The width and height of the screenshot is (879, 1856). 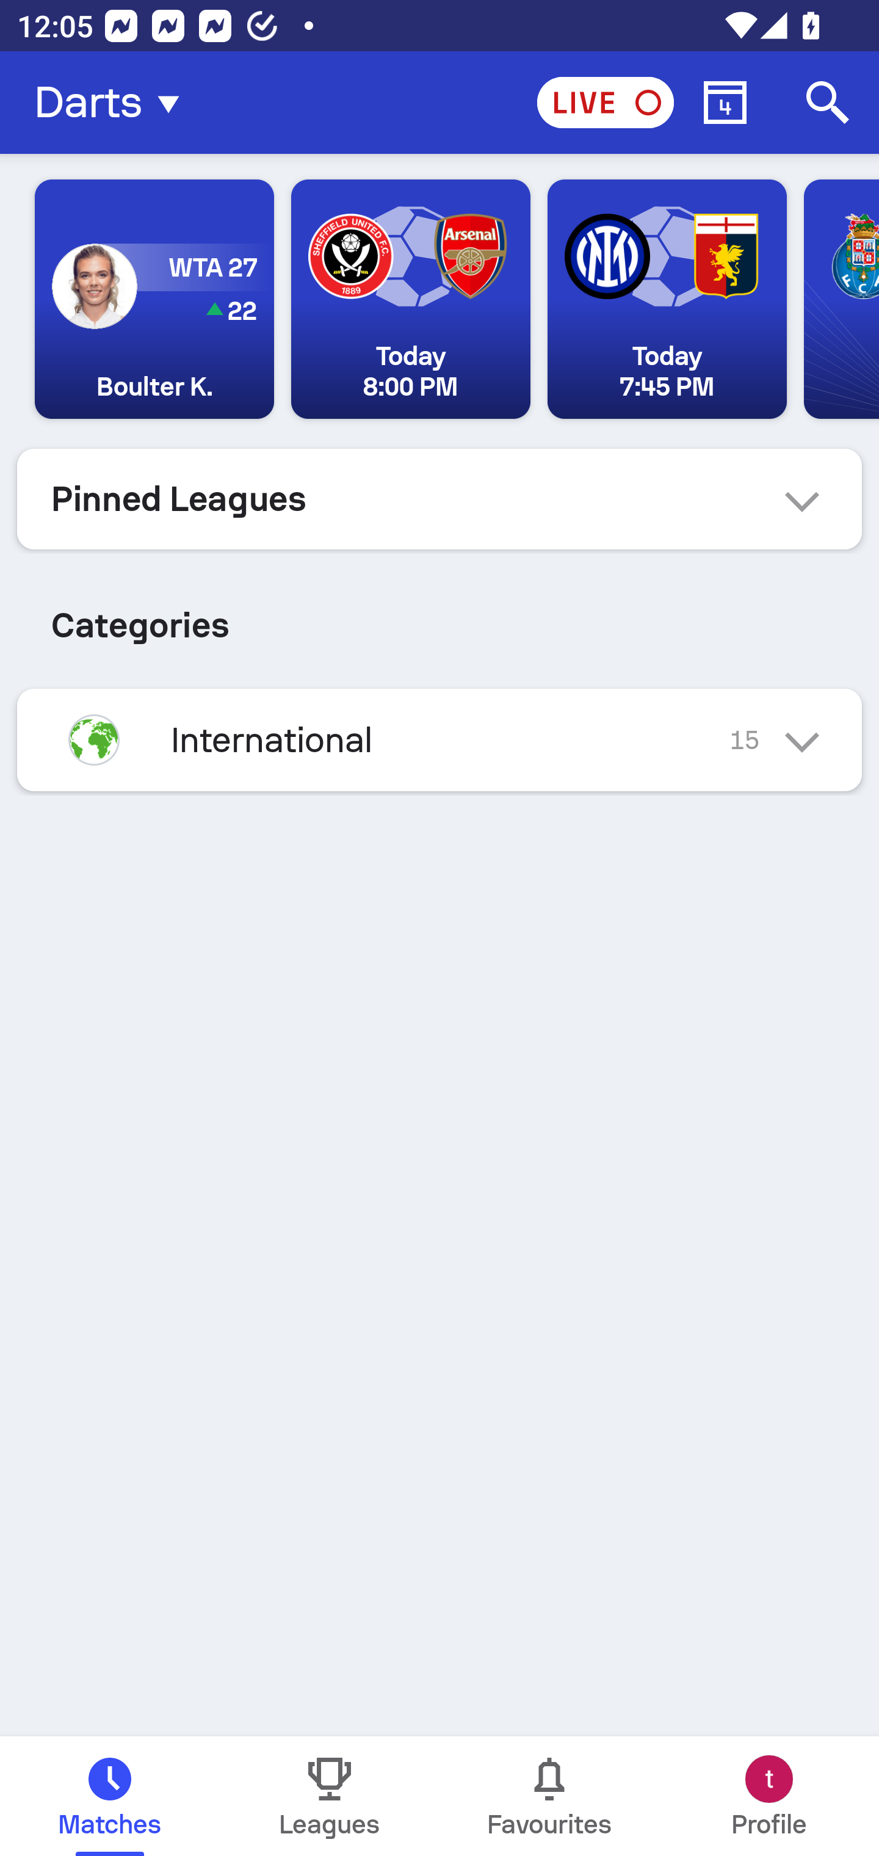 I want to click on Profile, so click(x=769, y=1796).